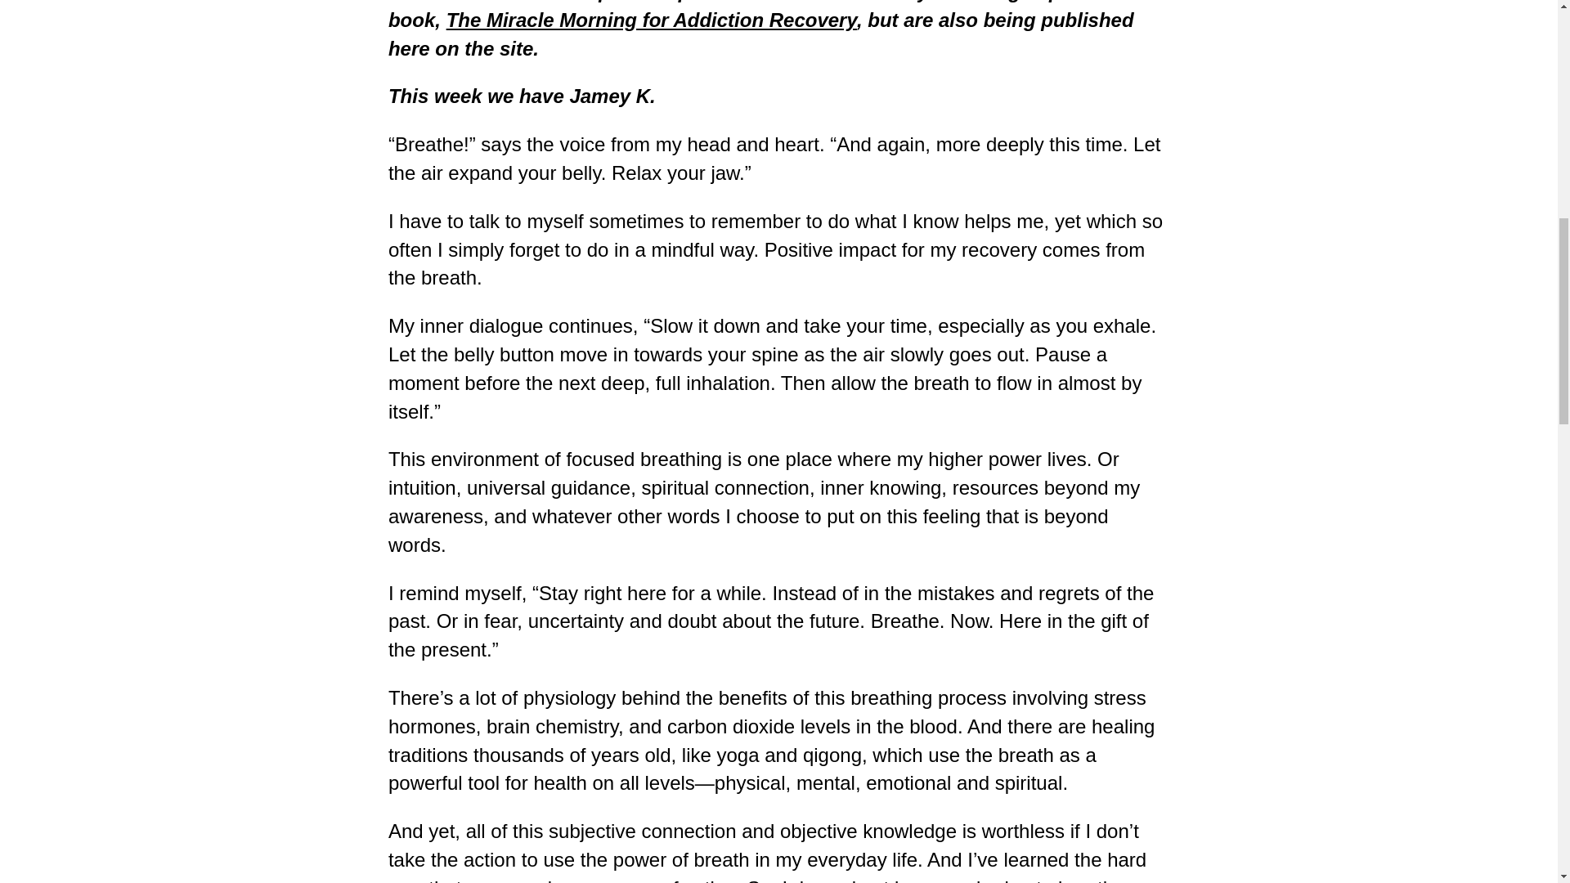 The height and width of the screenshot is (883, 1570). Describe the element at coordinates (651, 20) in the screenshot. I see `The Miracle Morning for Addiction Recovery` at that location.